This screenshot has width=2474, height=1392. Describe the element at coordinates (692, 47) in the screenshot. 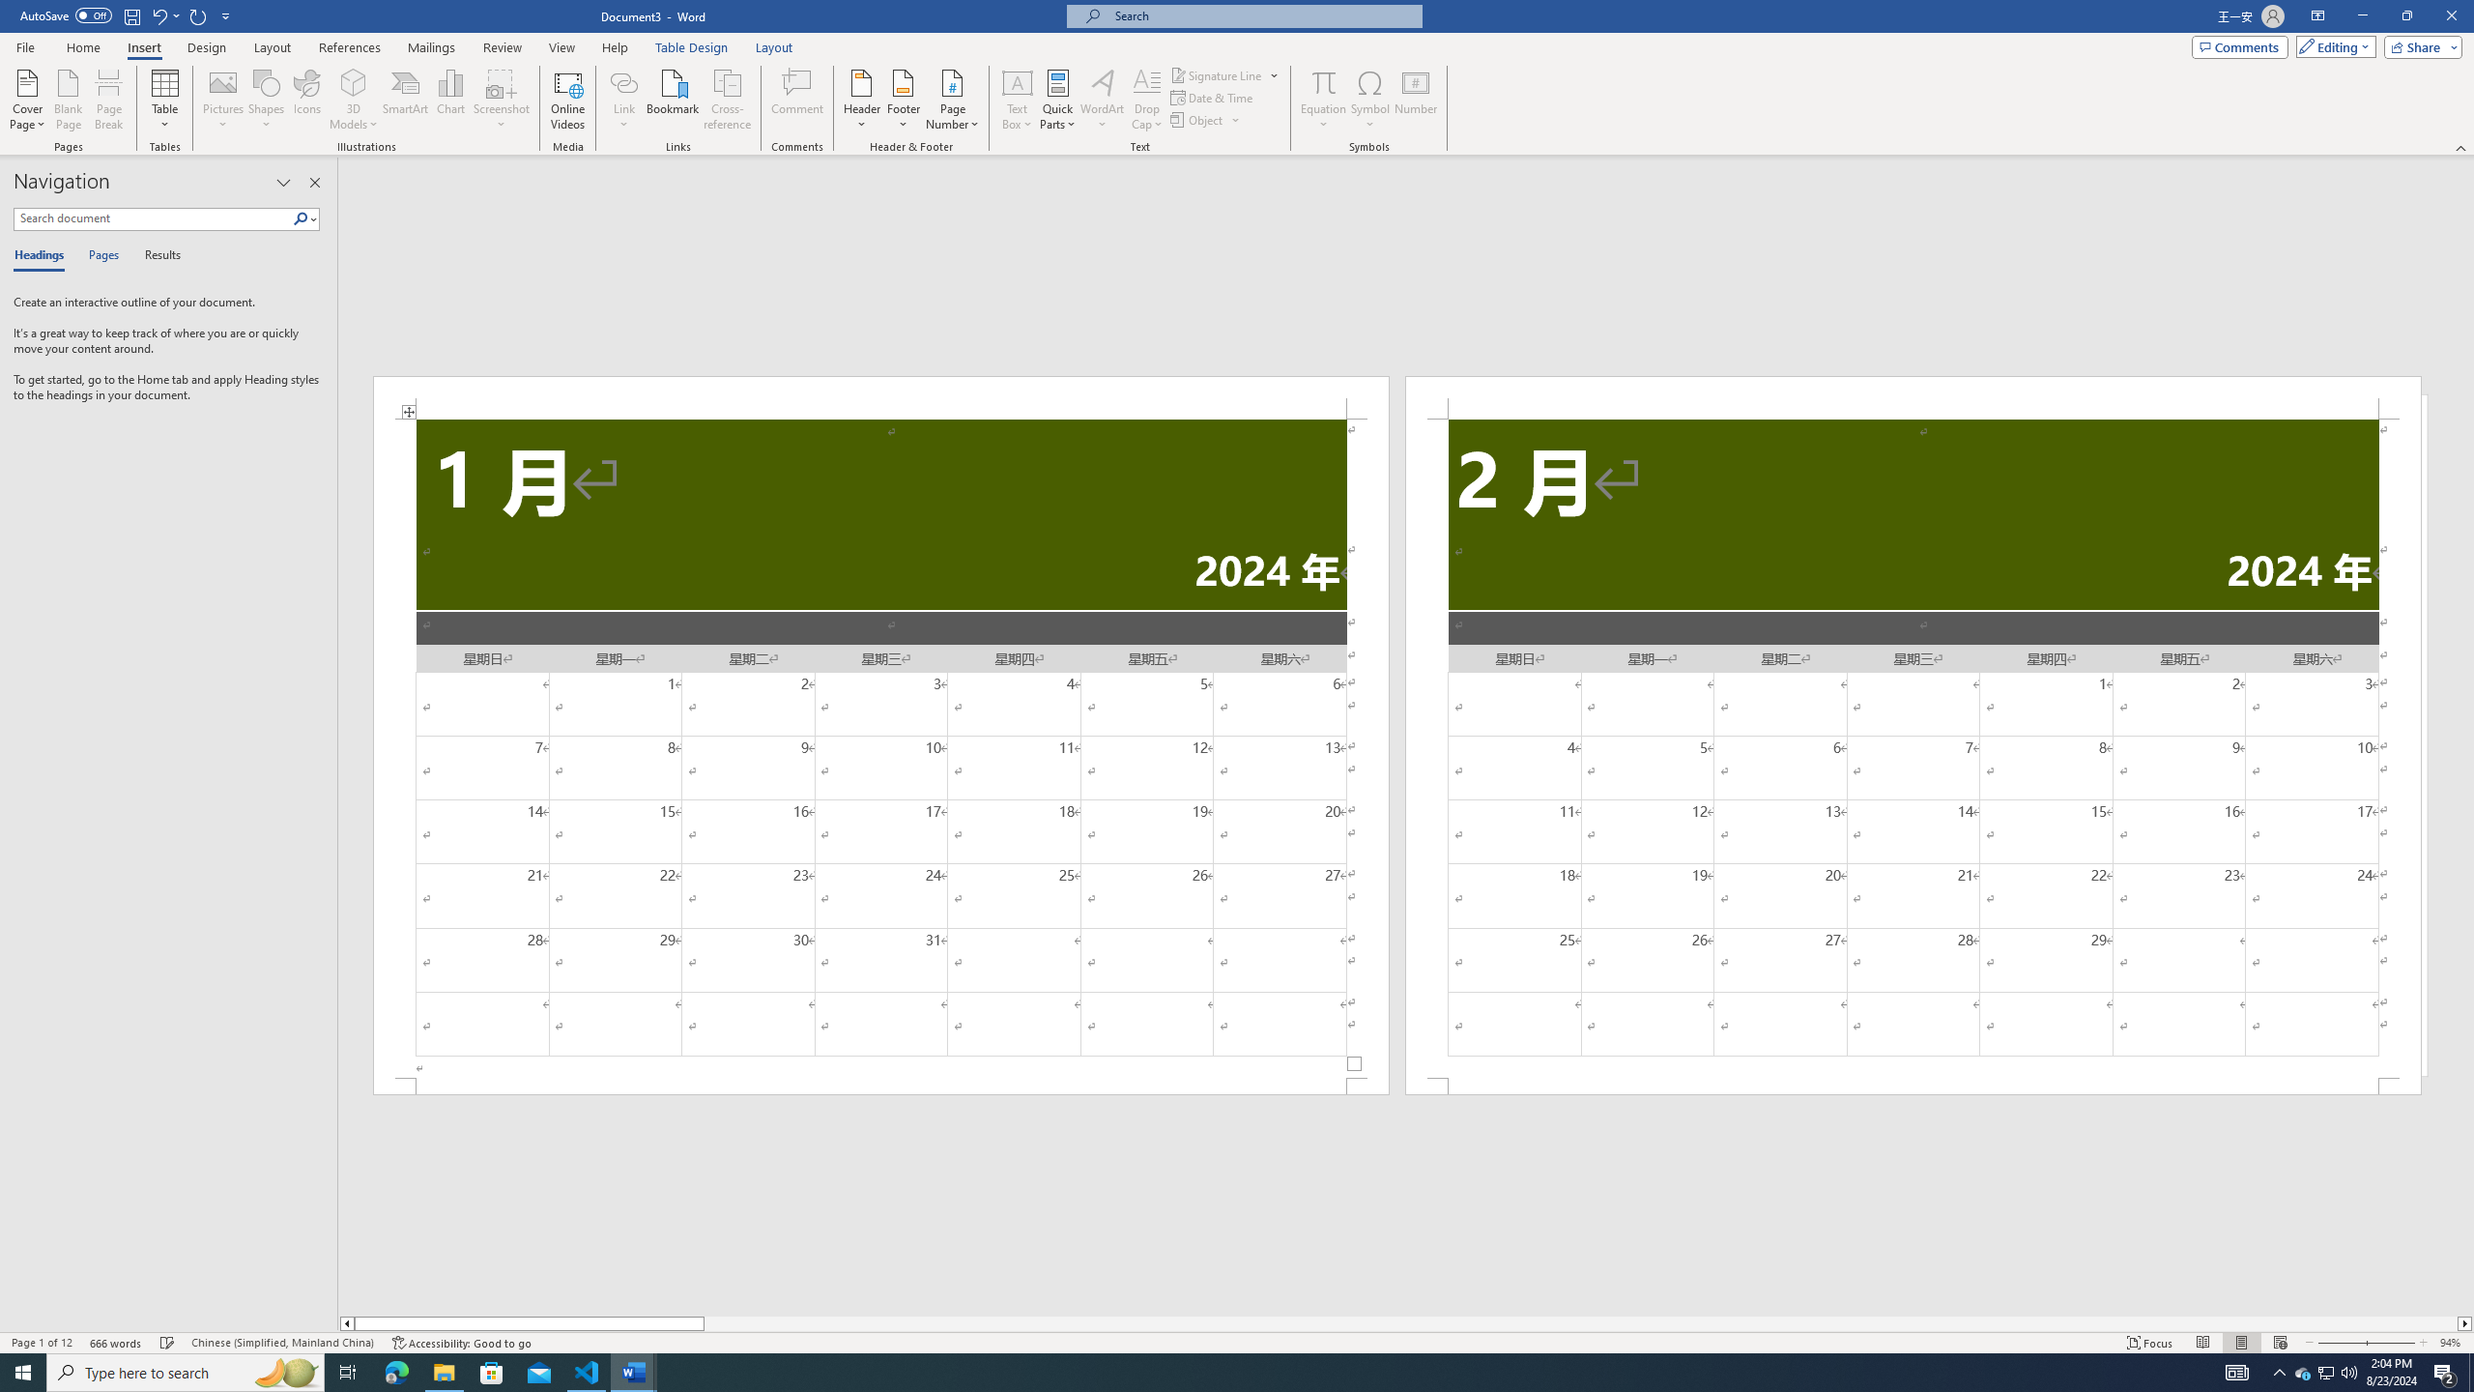

I see `Table Design` at that location.